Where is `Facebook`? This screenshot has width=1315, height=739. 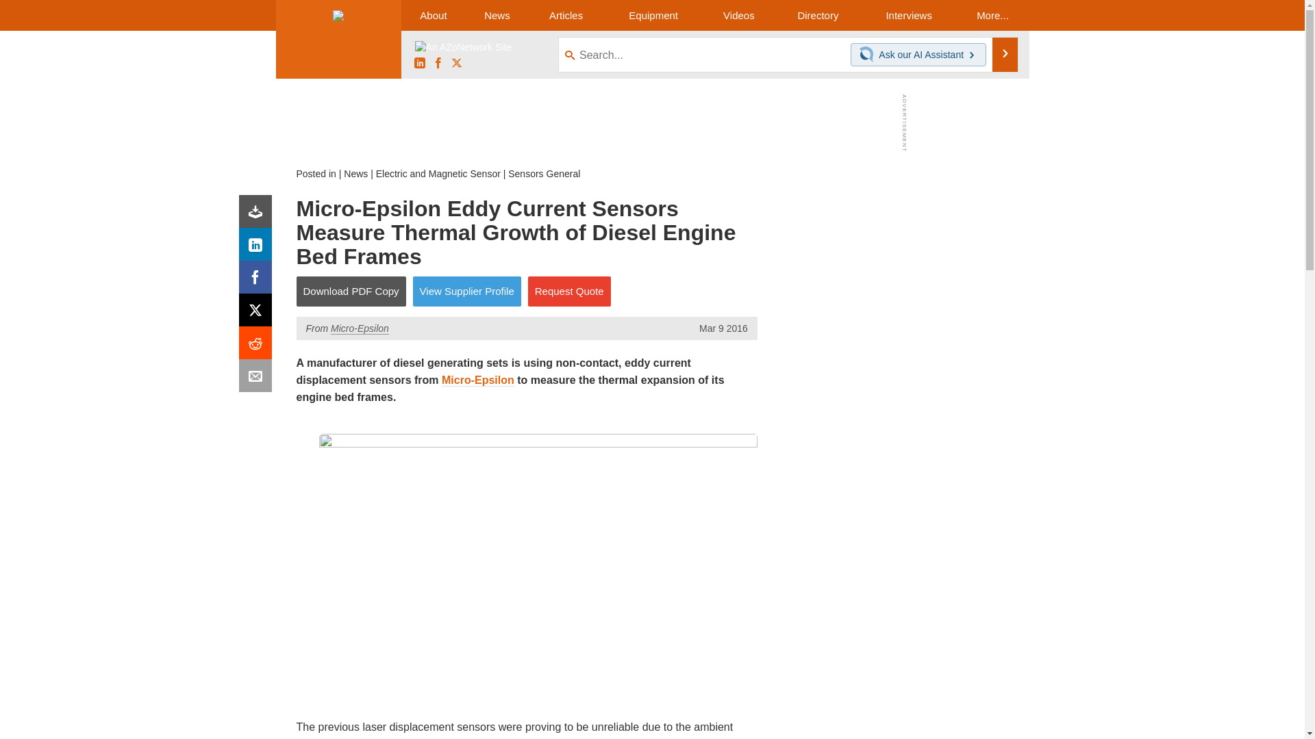
Facebook is located at coordinates (258, 281).